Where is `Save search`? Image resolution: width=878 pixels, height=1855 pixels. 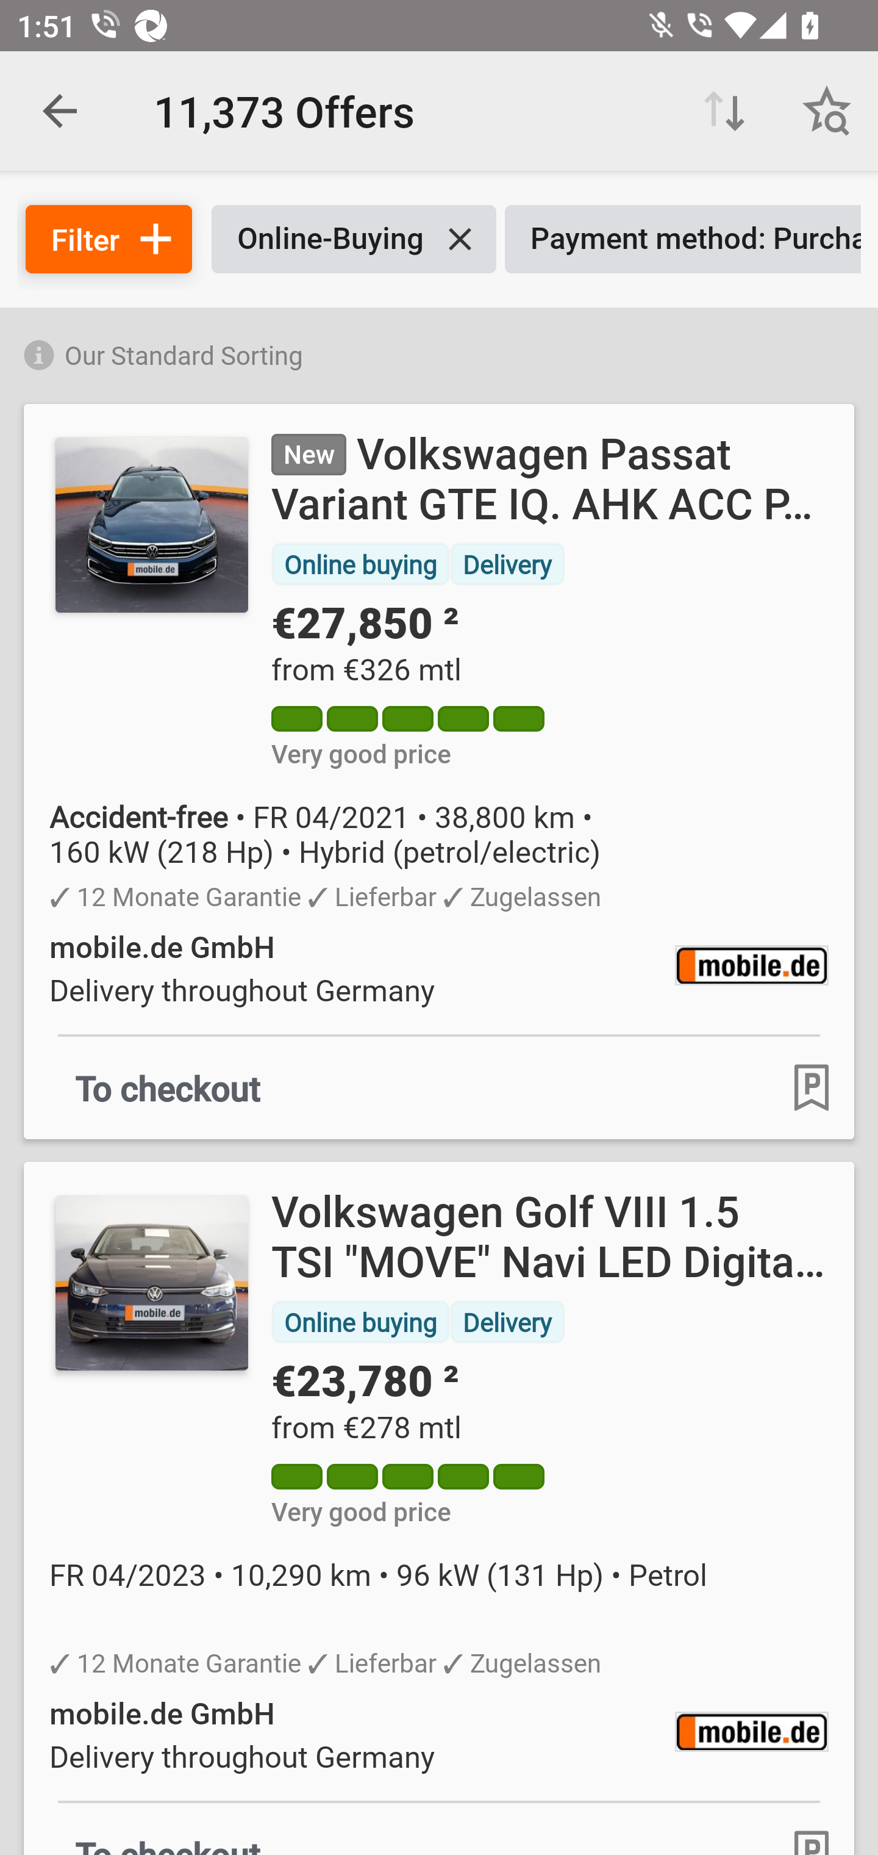
Save search is located at coordinates (827, 111).